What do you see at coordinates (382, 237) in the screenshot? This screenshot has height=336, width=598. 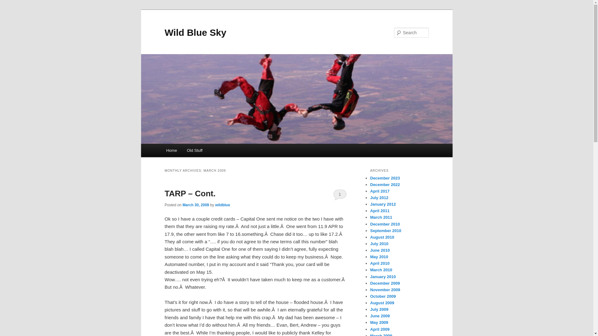 I see `August 2010` at bounding box center [382, 237].